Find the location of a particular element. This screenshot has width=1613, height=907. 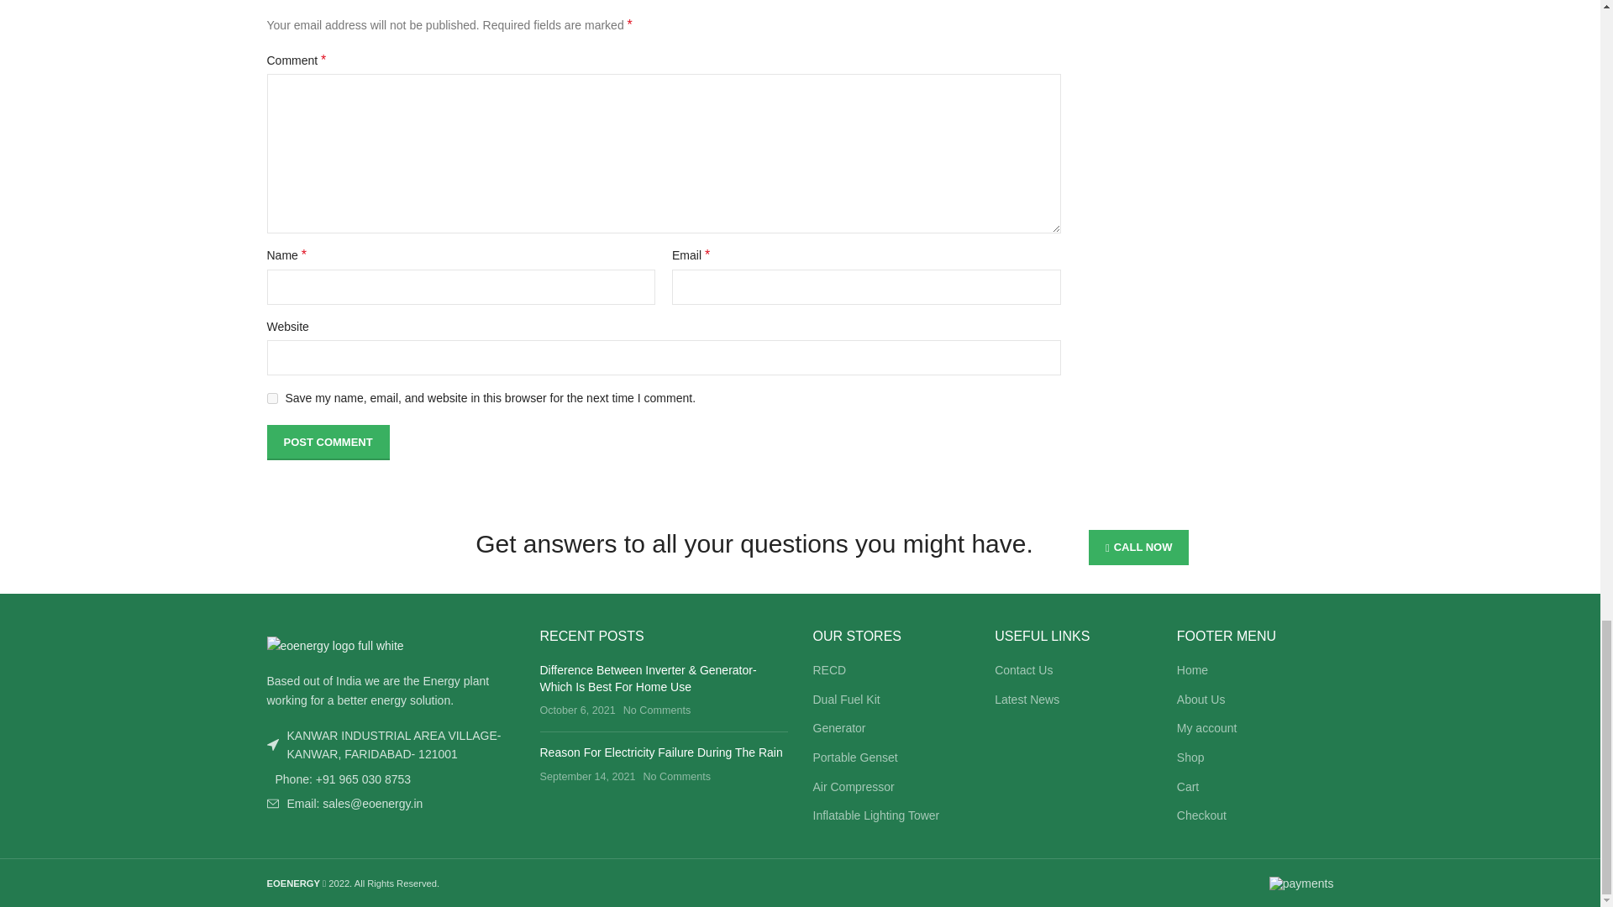

Post Comment is located at coordinates (328, 442).